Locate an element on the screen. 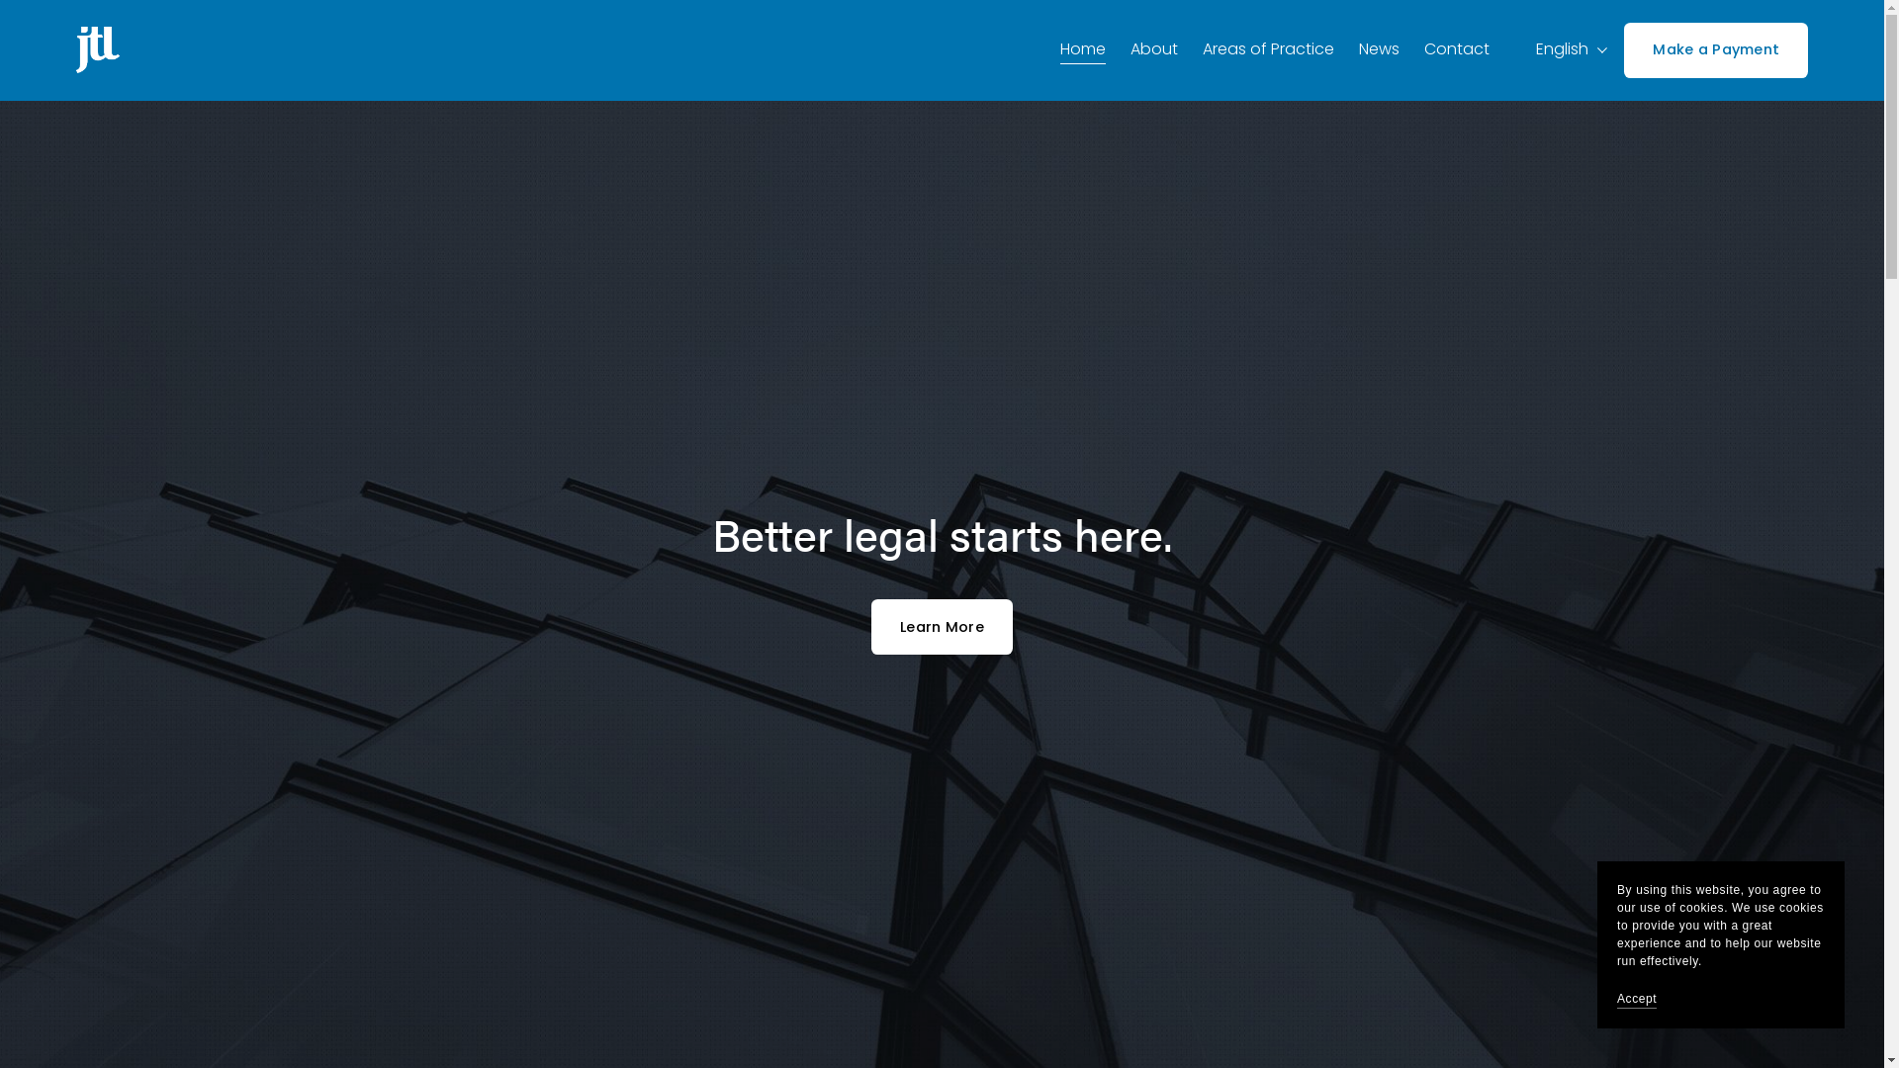 Image resolution: width=1899 pixels, height=1068 pixels. Areas of Practice is located at coordinates (1268, 50).